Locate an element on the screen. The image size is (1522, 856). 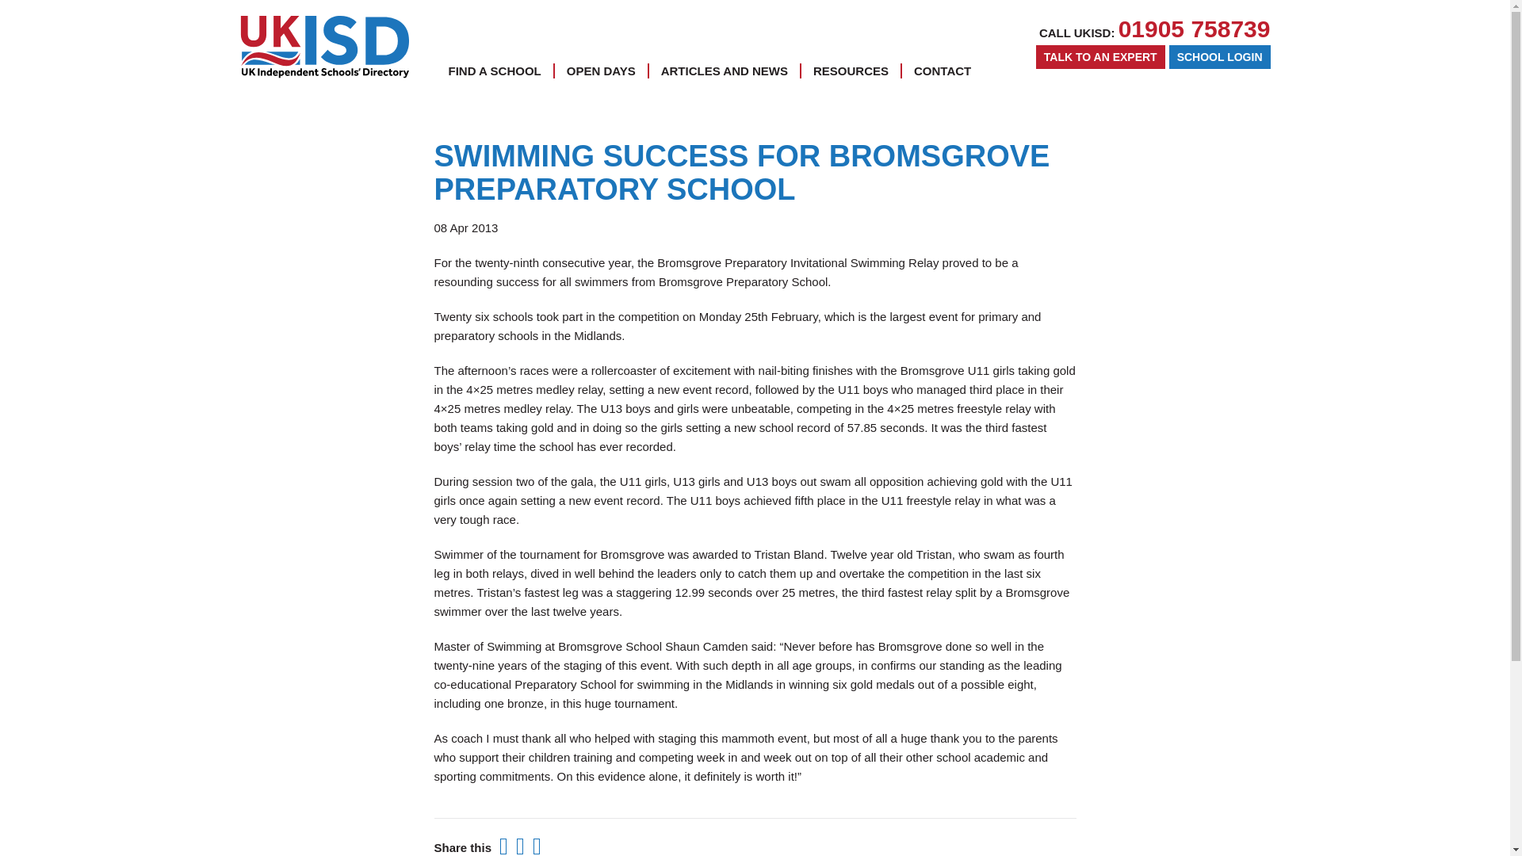
01905 758739 is located at coordinates (1195, 29).